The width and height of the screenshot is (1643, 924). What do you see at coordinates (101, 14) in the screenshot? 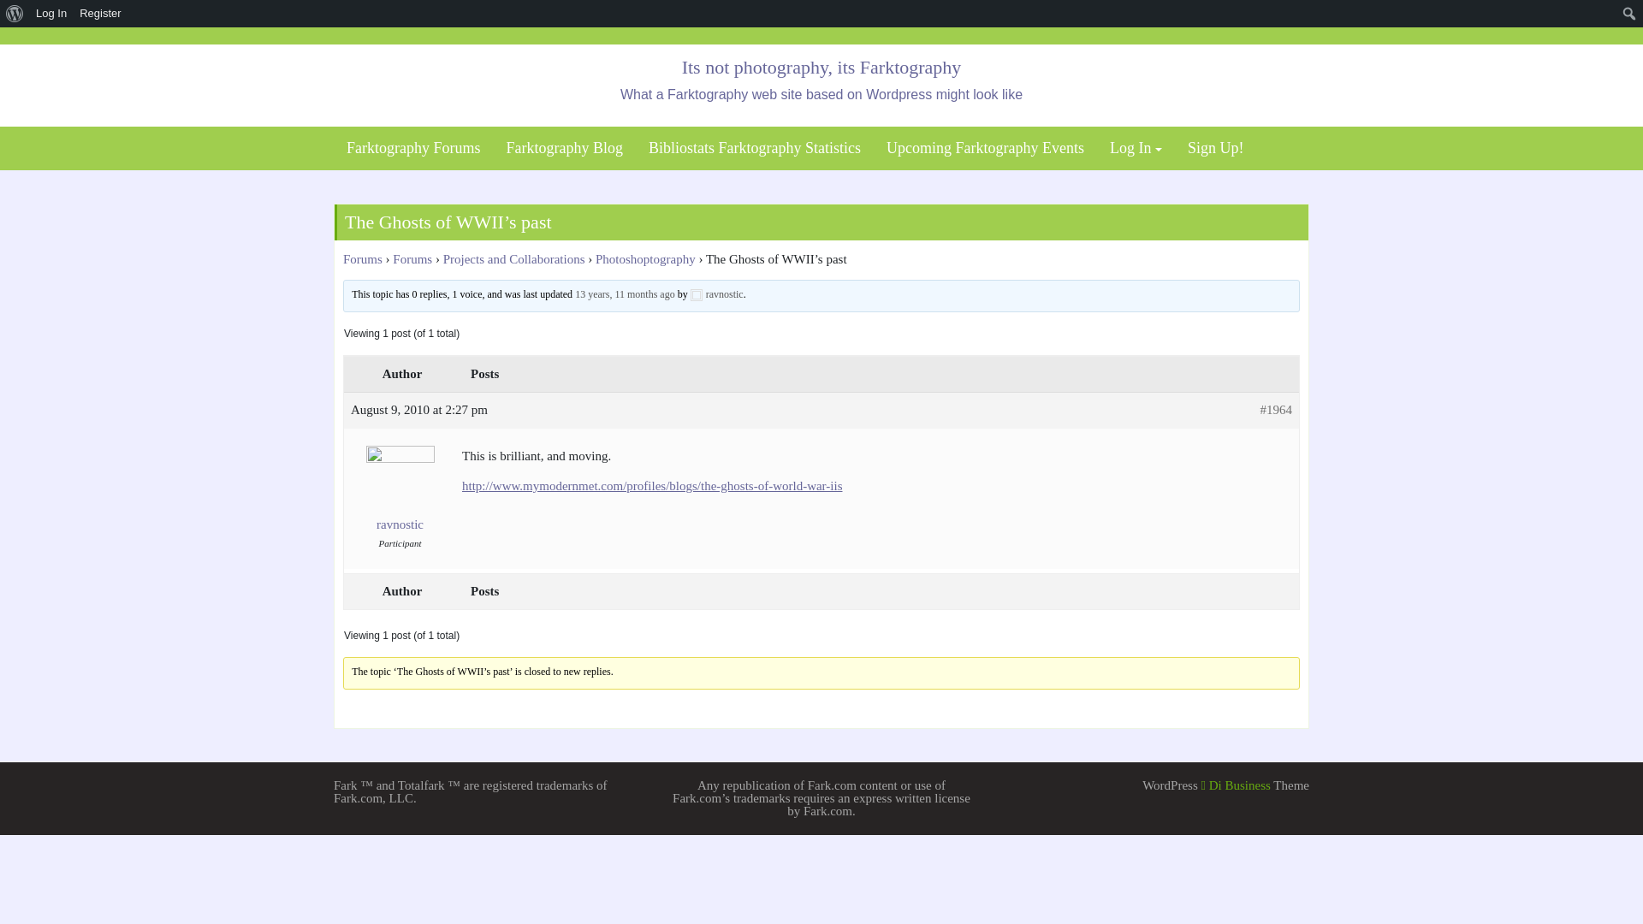
I see `Register` at bounding box center [101, 14].